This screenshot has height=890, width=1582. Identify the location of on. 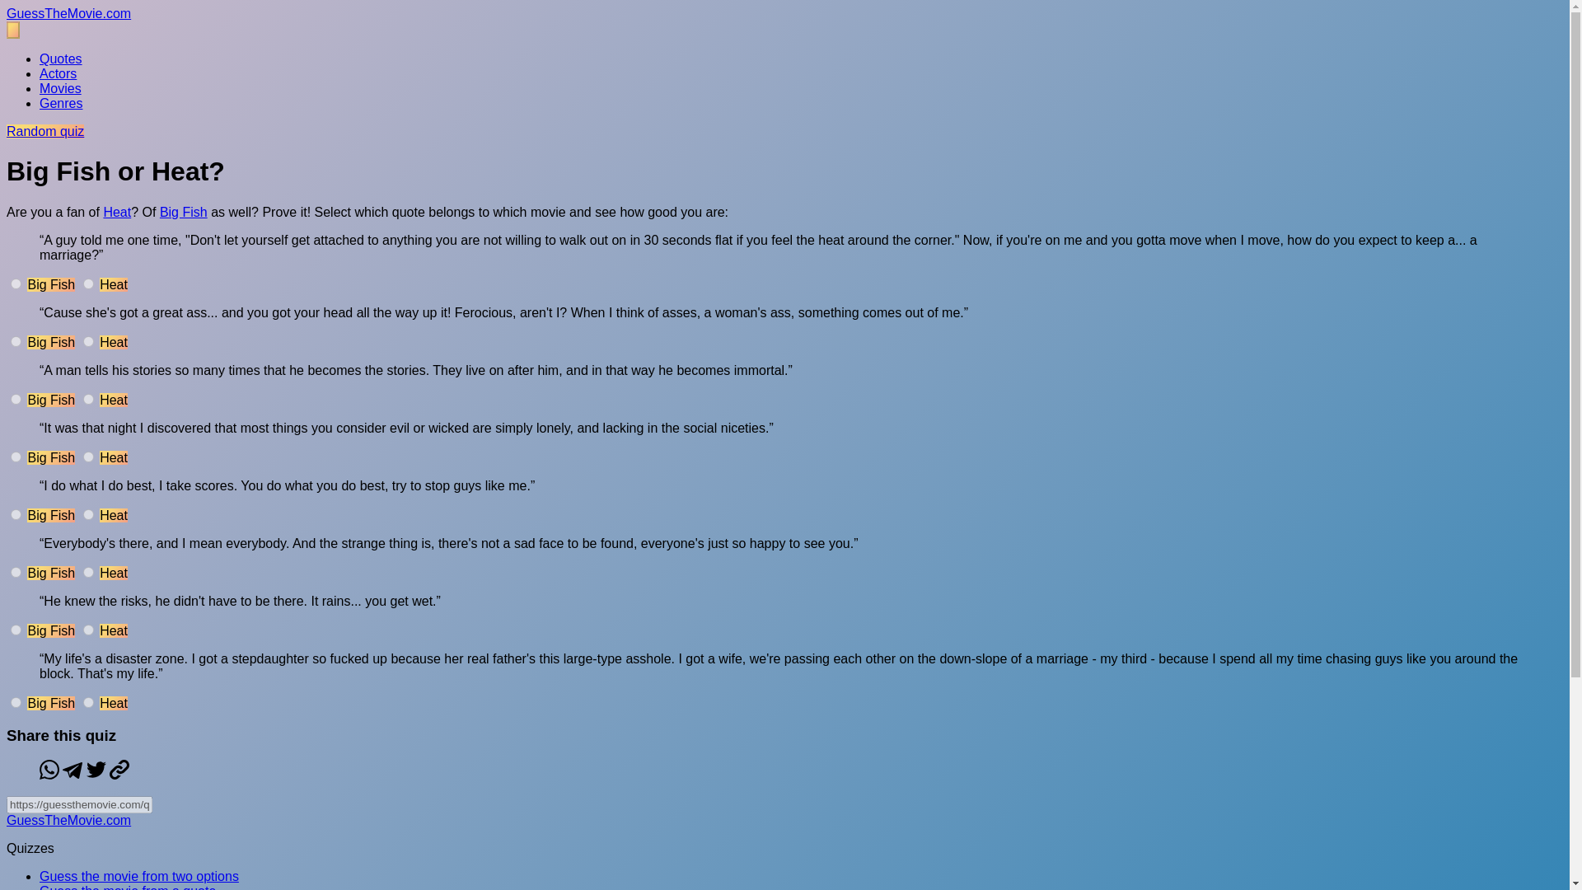
(88, 702).